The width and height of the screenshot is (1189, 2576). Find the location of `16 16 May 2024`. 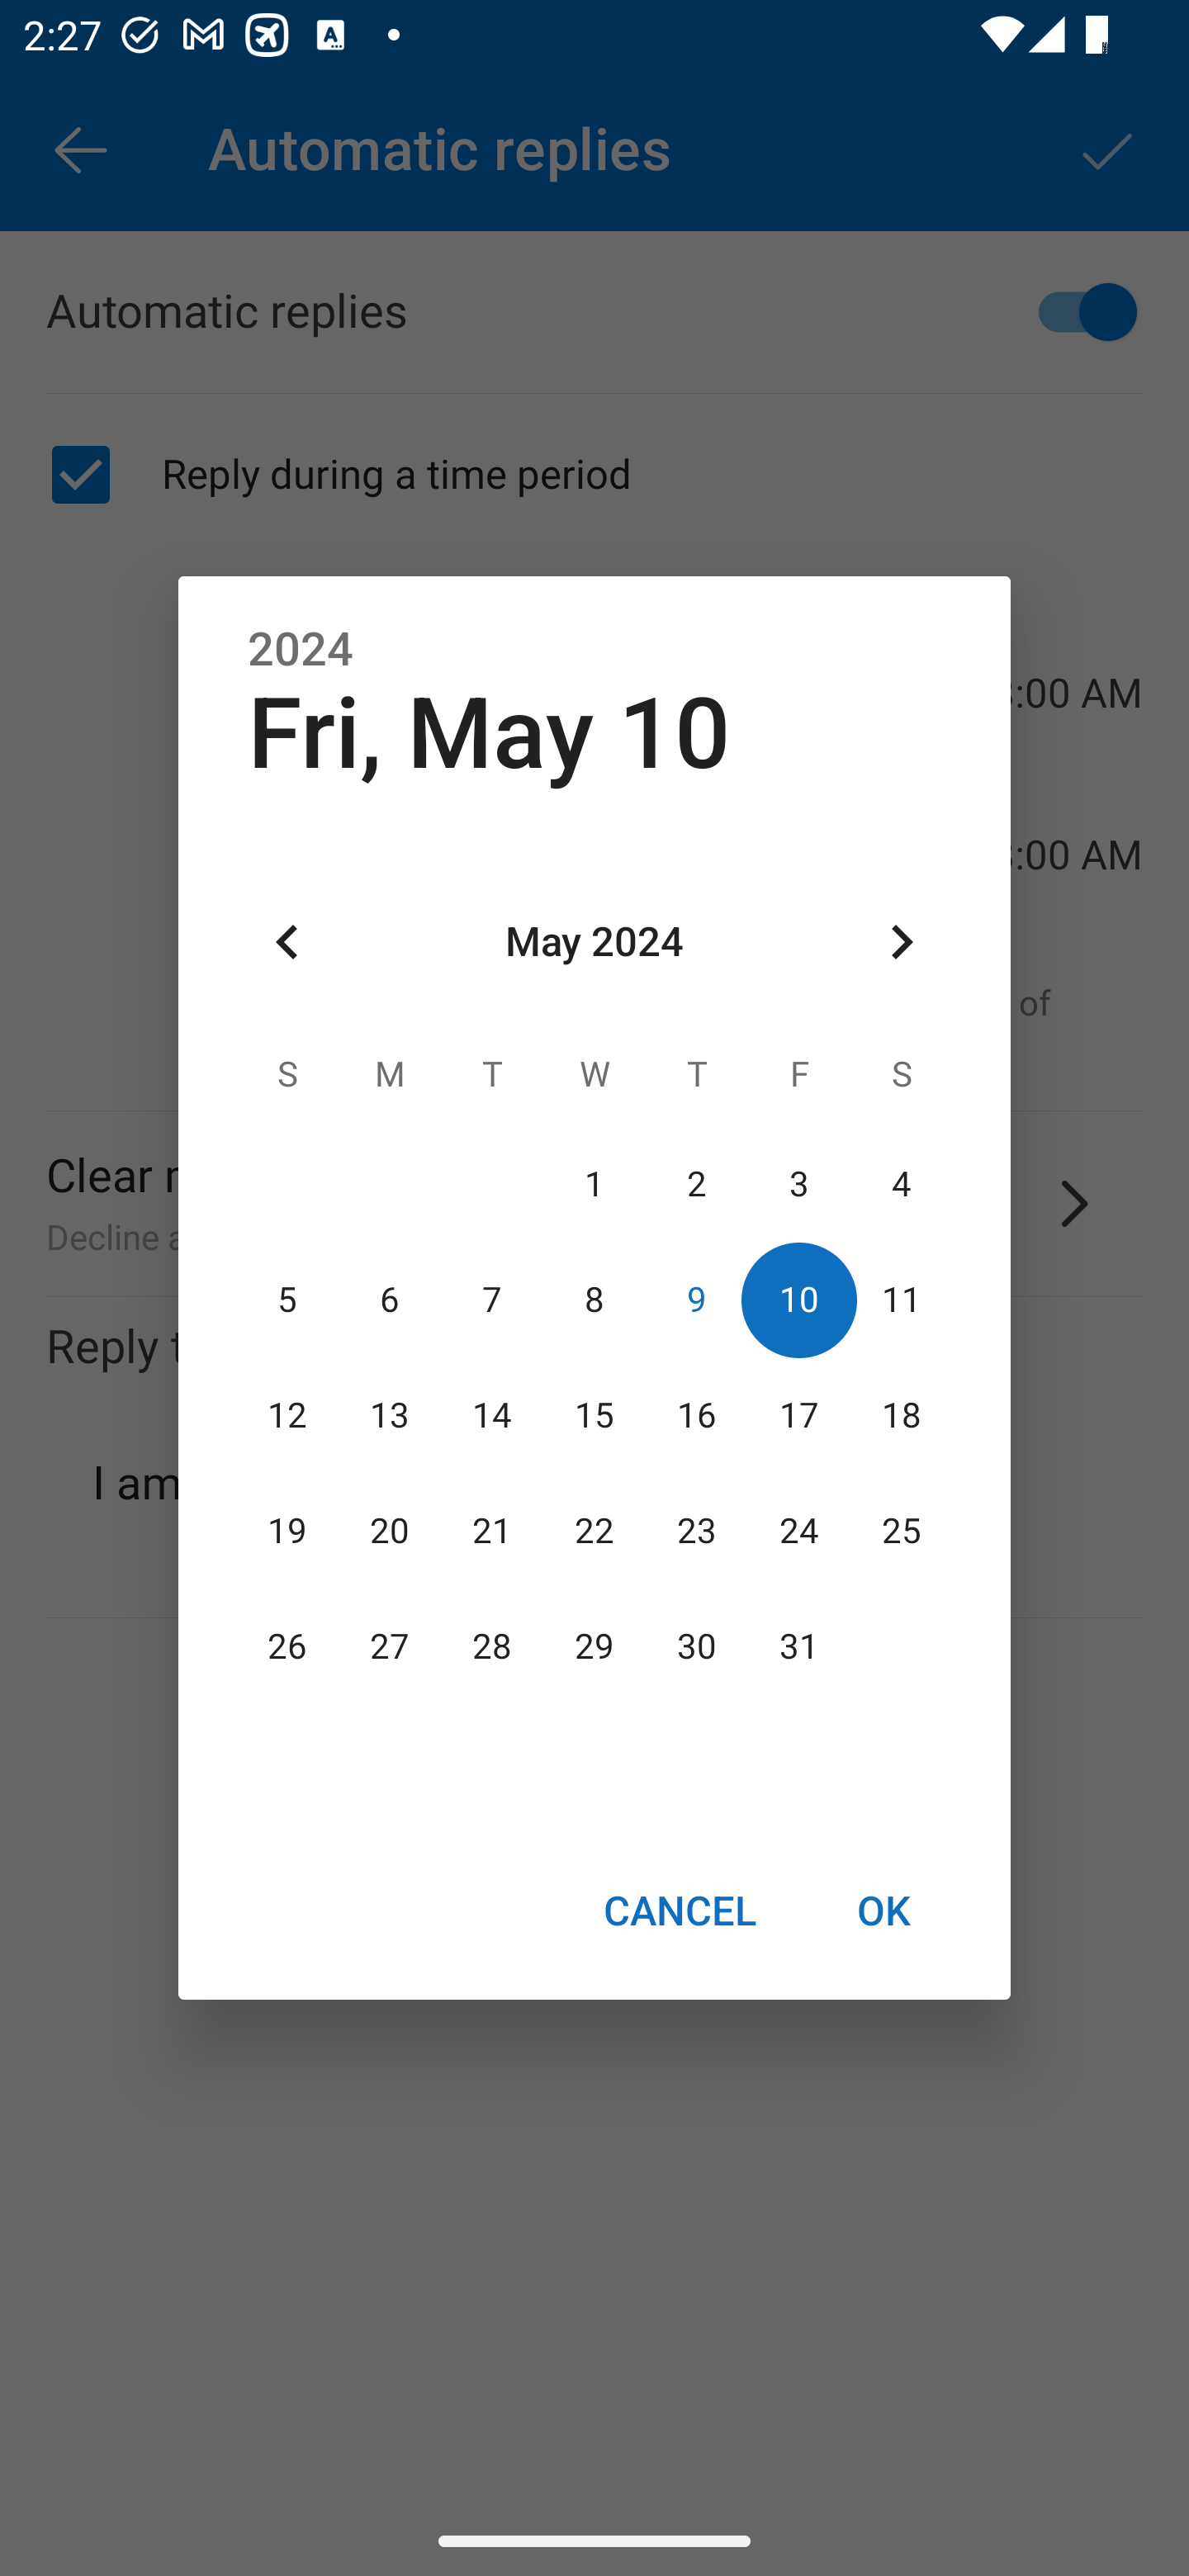

16 16 May 2024 is located at coordinates (696, 1415).